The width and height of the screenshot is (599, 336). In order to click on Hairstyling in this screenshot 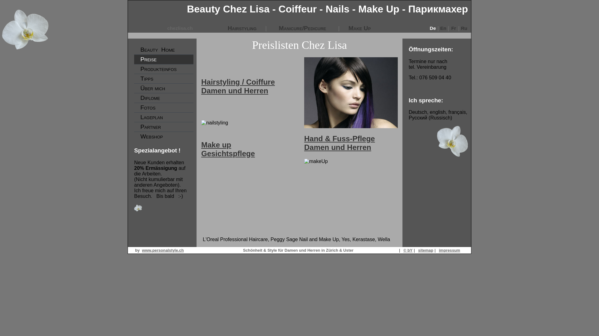, I will do `click(242, 28)`.